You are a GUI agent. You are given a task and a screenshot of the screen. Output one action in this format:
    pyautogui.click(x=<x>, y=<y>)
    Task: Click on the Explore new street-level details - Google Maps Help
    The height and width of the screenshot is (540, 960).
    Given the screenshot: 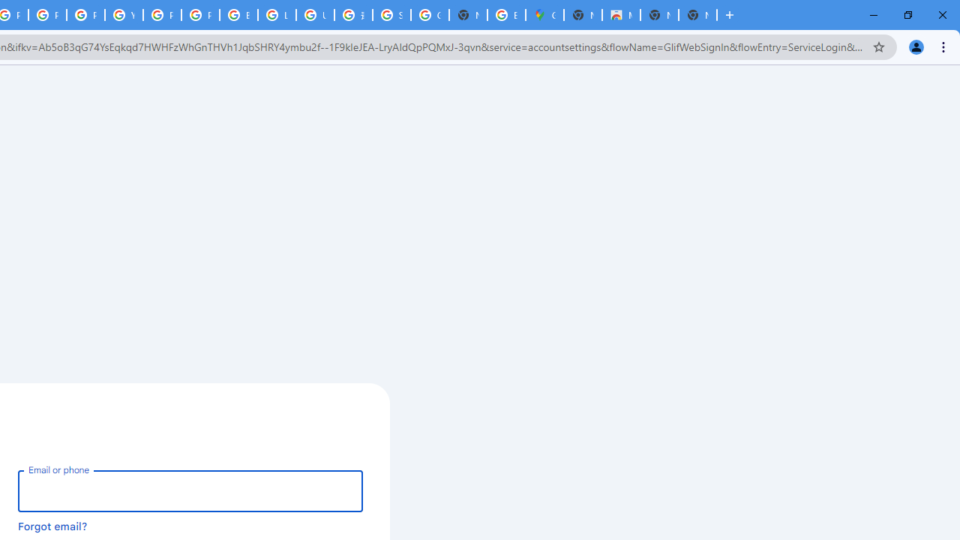 What is the action you would take?
    pyautogui.click(x=507, y=15)
    